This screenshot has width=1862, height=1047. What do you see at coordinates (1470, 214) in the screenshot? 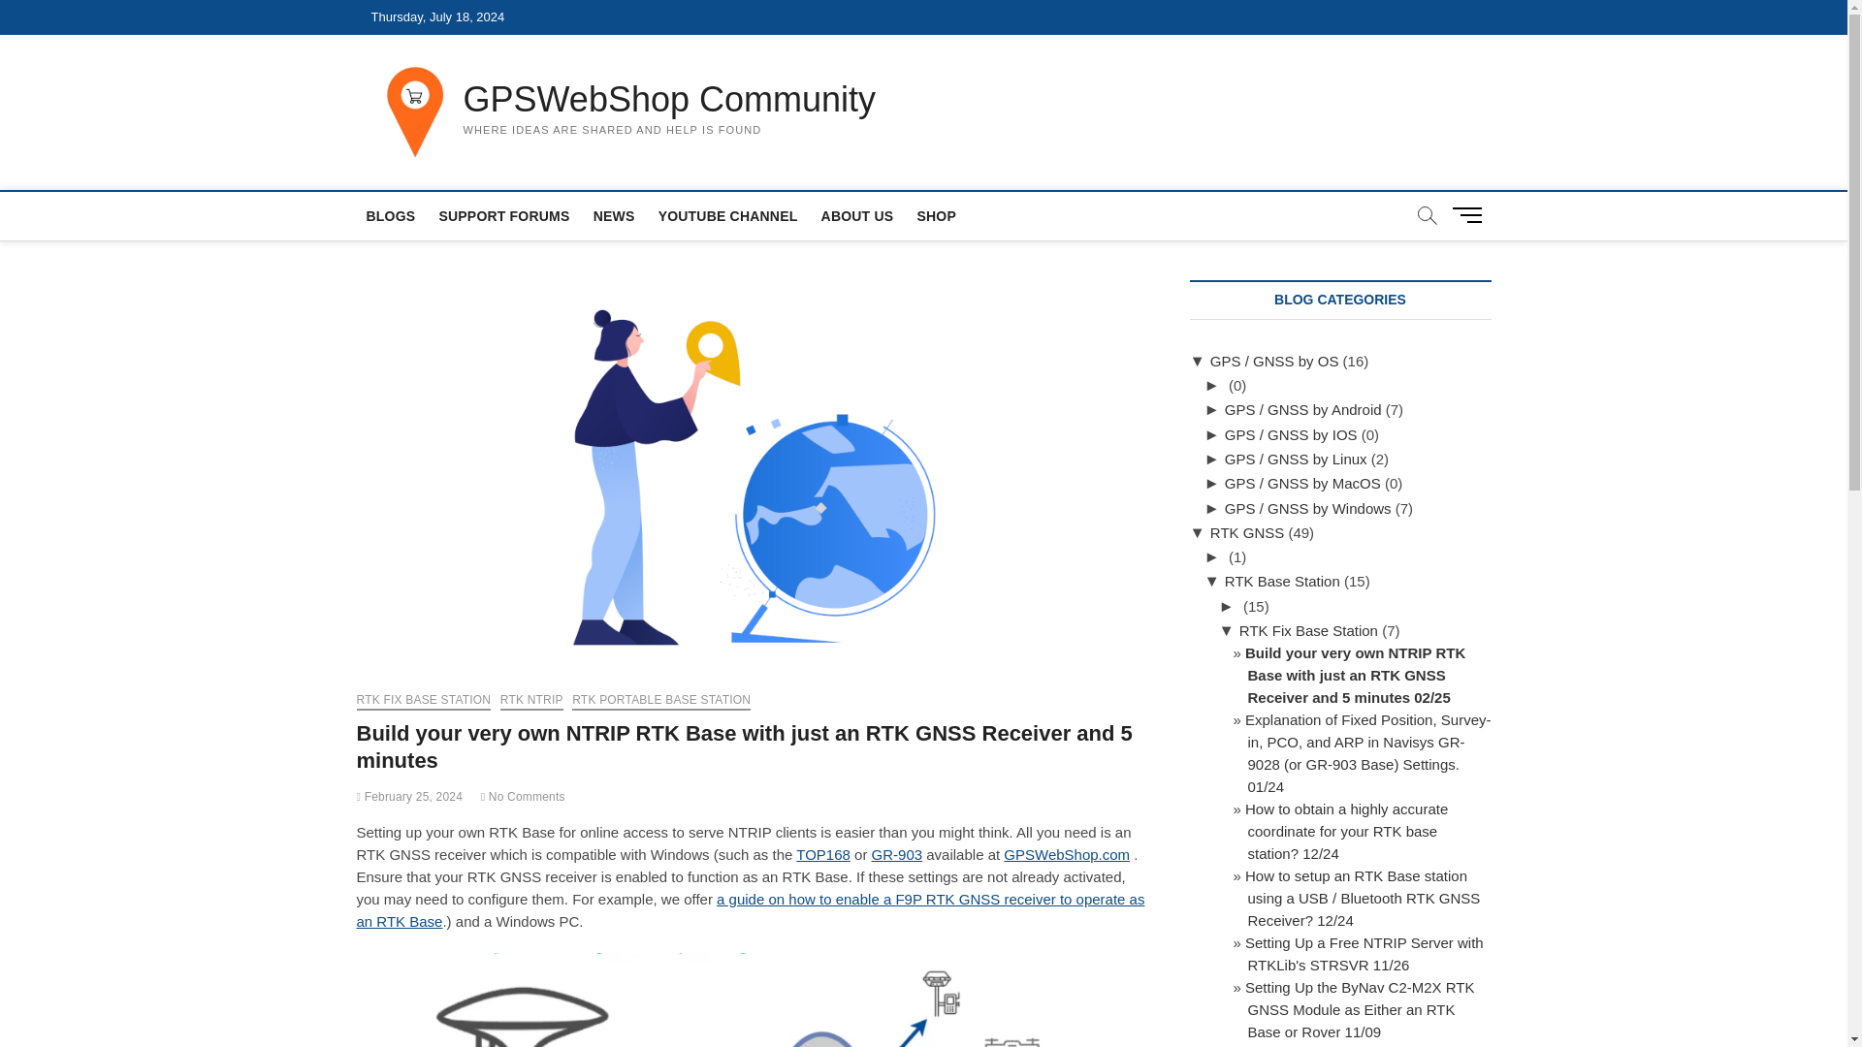
I see `Menu Button` at bounding box center [1470, 214].